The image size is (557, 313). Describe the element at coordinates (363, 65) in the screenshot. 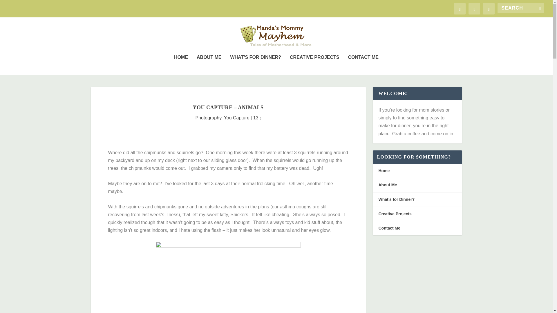

I see `CONTACT ME` at that location.